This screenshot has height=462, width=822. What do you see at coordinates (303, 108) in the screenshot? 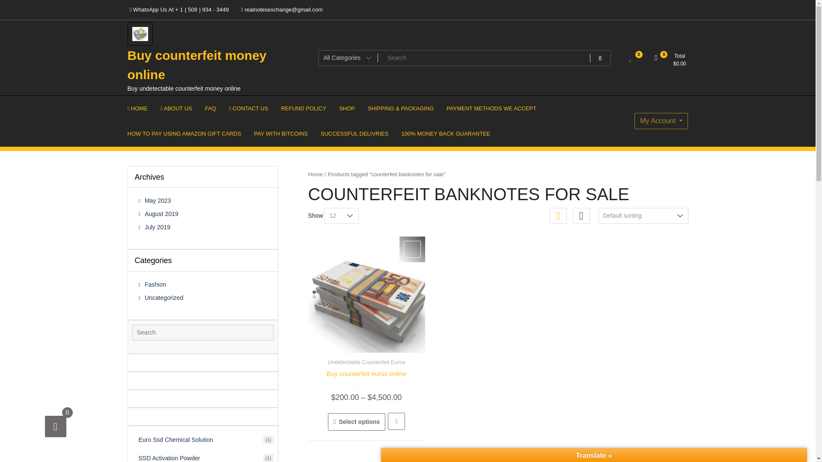
I see `REFUND POLICY` at bounding box center [303, 108].